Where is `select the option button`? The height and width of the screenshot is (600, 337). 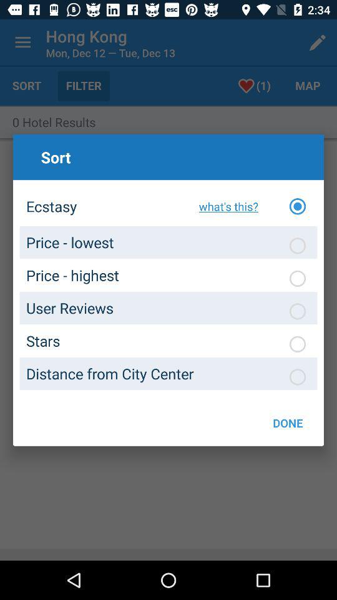
select the option button is located at coordinates (298, 206).